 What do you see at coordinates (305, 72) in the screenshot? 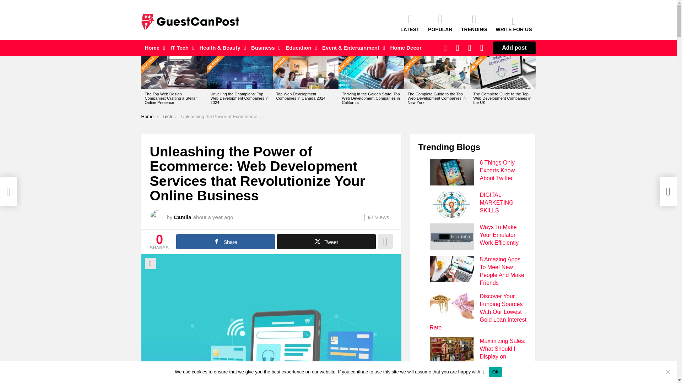
I see `Top Web Development Companies in Canada 2024` at bounding box center [305, 72].